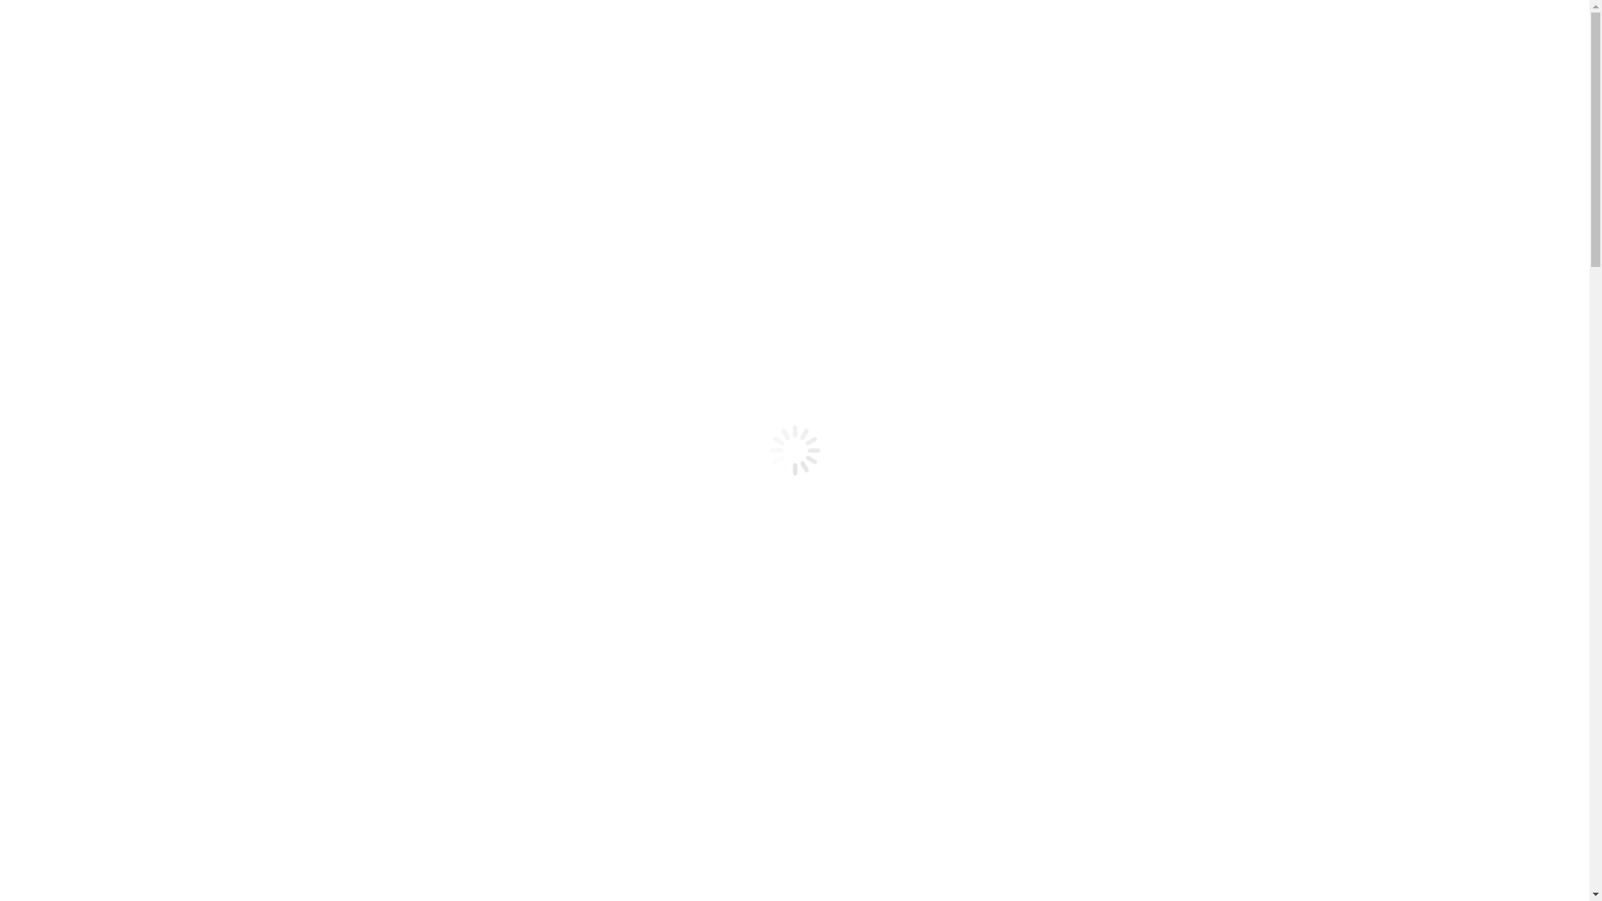  Describe the element at coordinates (688, 42) in the screenshot. I see `HOME` at that location.